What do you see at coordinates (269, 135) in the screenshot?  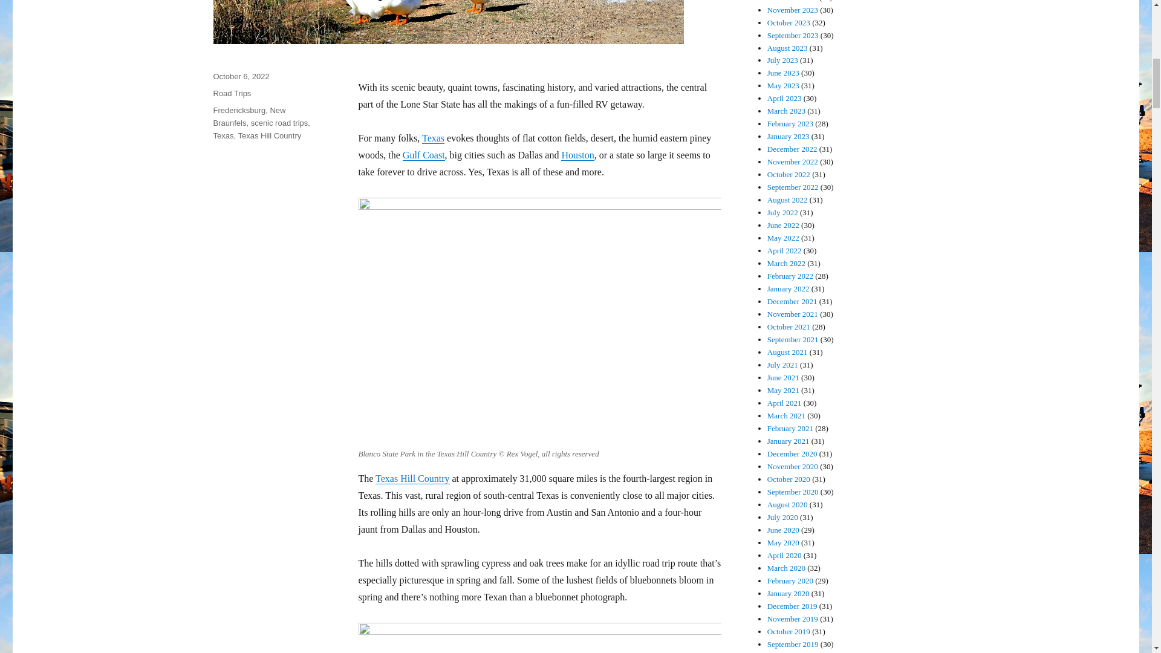 I see `Texas Hill Country` at bounding box center [269, 135].